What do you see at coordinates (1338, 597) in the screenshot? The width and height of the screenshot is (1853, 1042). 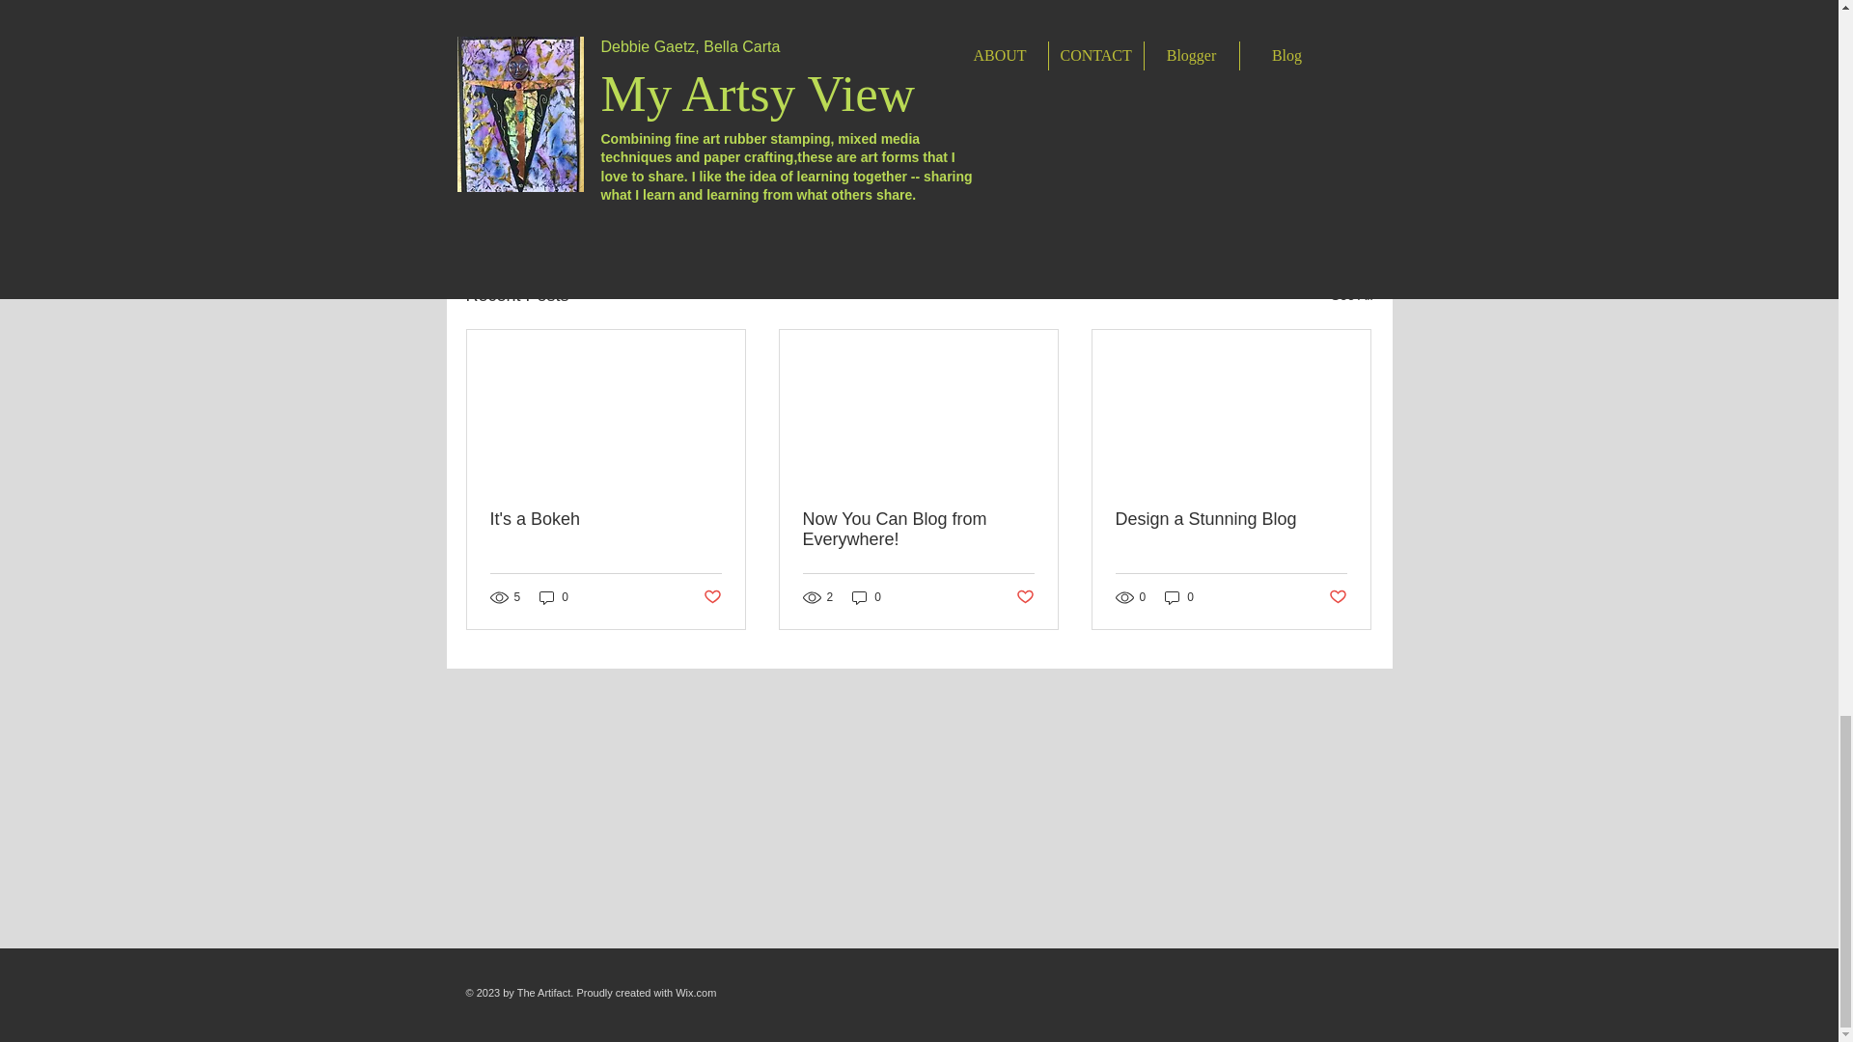 I see `Post not marked as liked` at bounding box center [1338, 597].